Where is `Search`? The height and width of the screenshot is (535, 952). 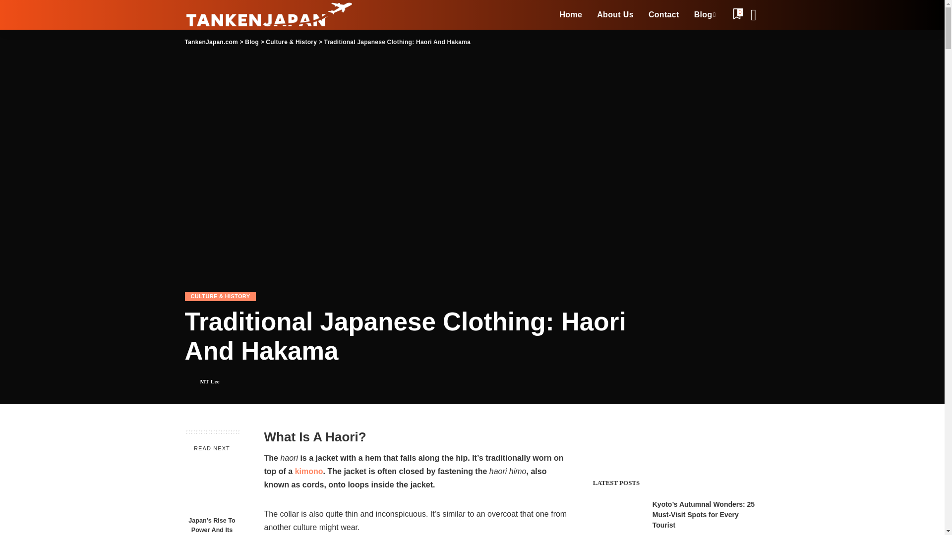 Search is located at coordinates (746, 43).